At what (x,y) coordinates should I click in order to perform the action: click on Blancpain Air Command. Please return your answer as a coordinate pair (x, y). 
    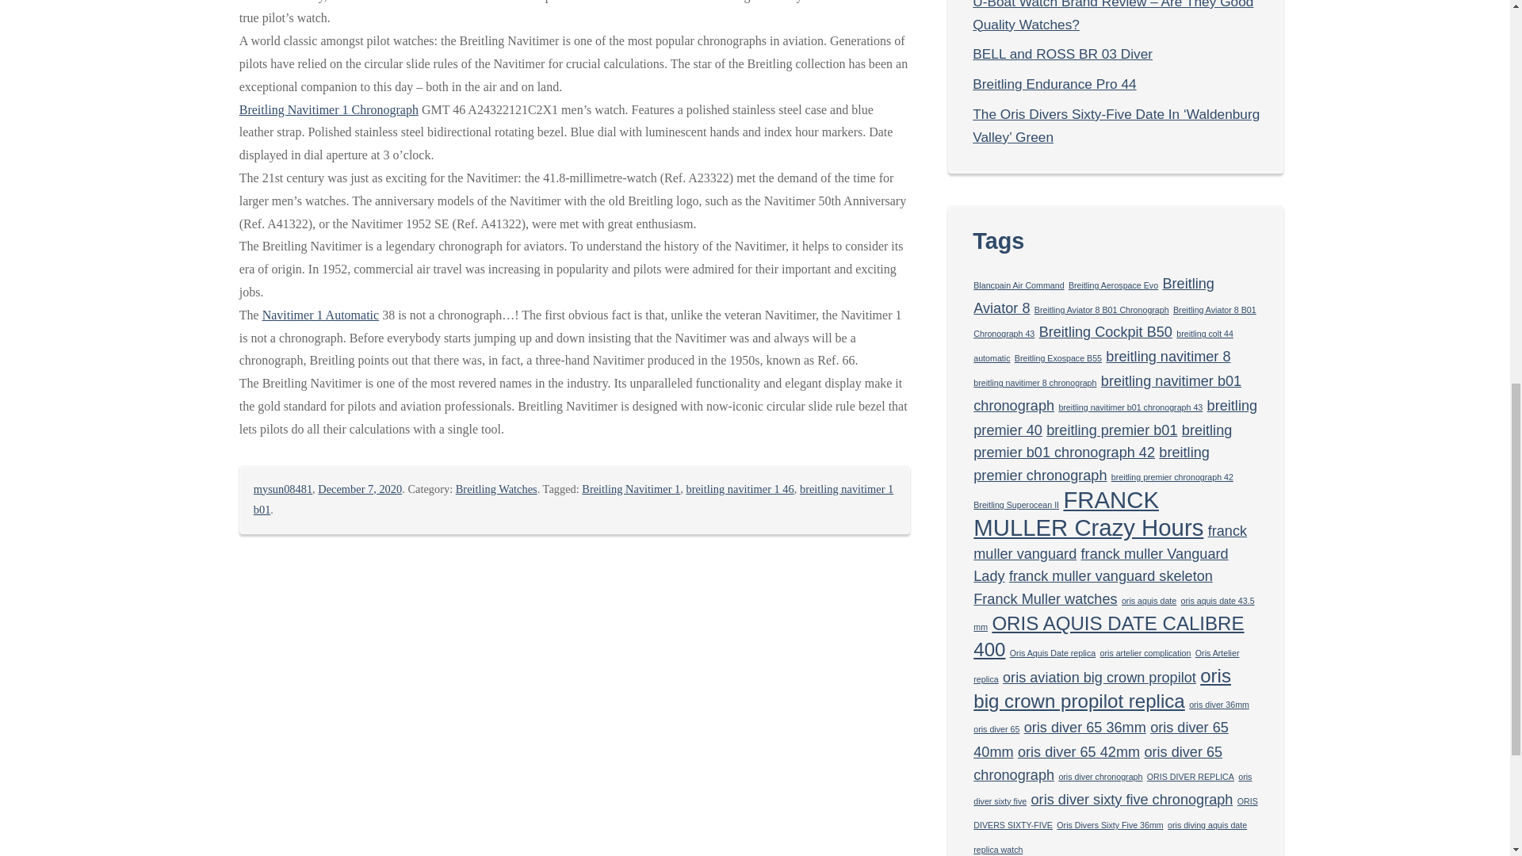
    Looking at the image, I should click on (1019, 285).